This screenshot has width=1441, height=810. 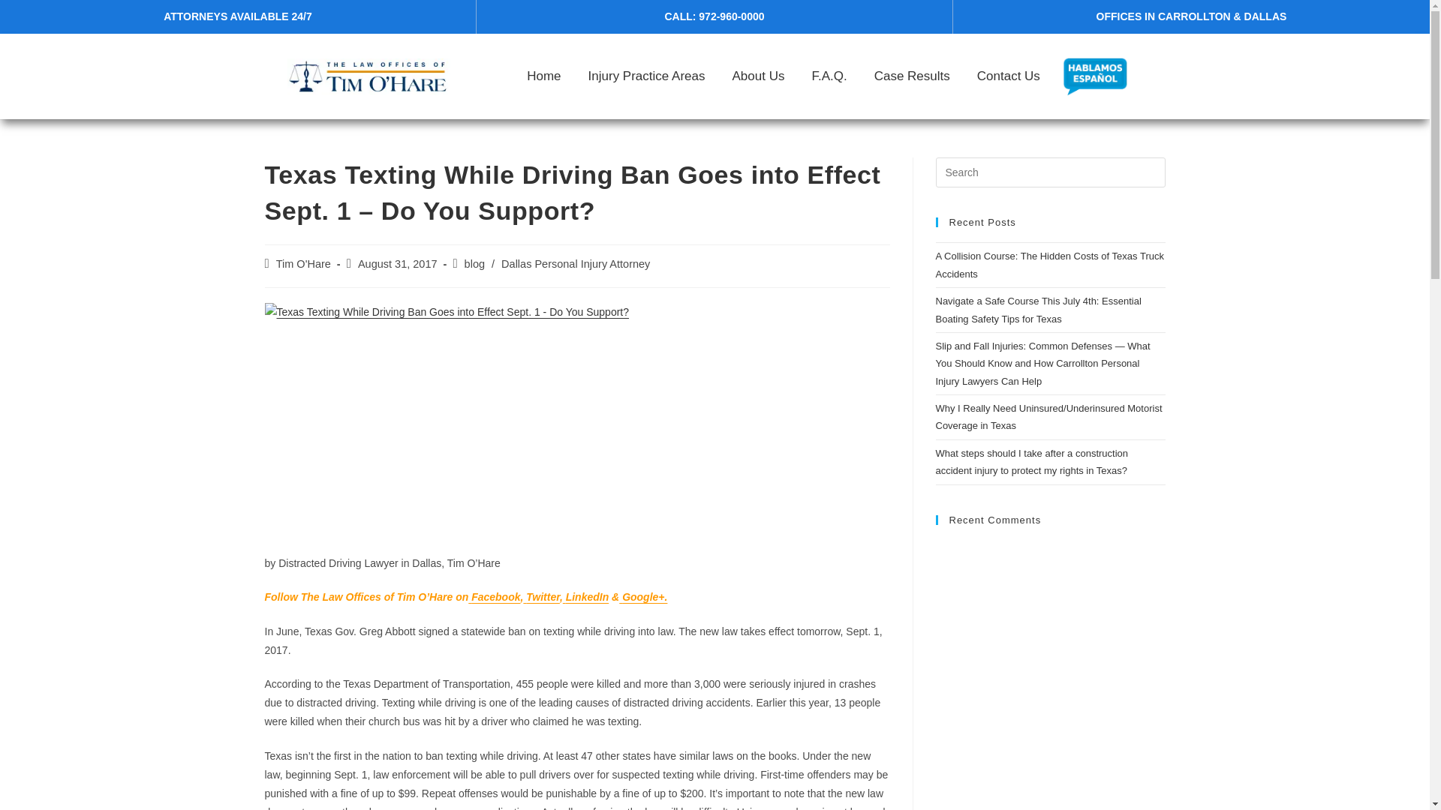 What do you see at coordinates (543, 76) in the screenshot?
I see `Home` at bounding box center [543, 76].